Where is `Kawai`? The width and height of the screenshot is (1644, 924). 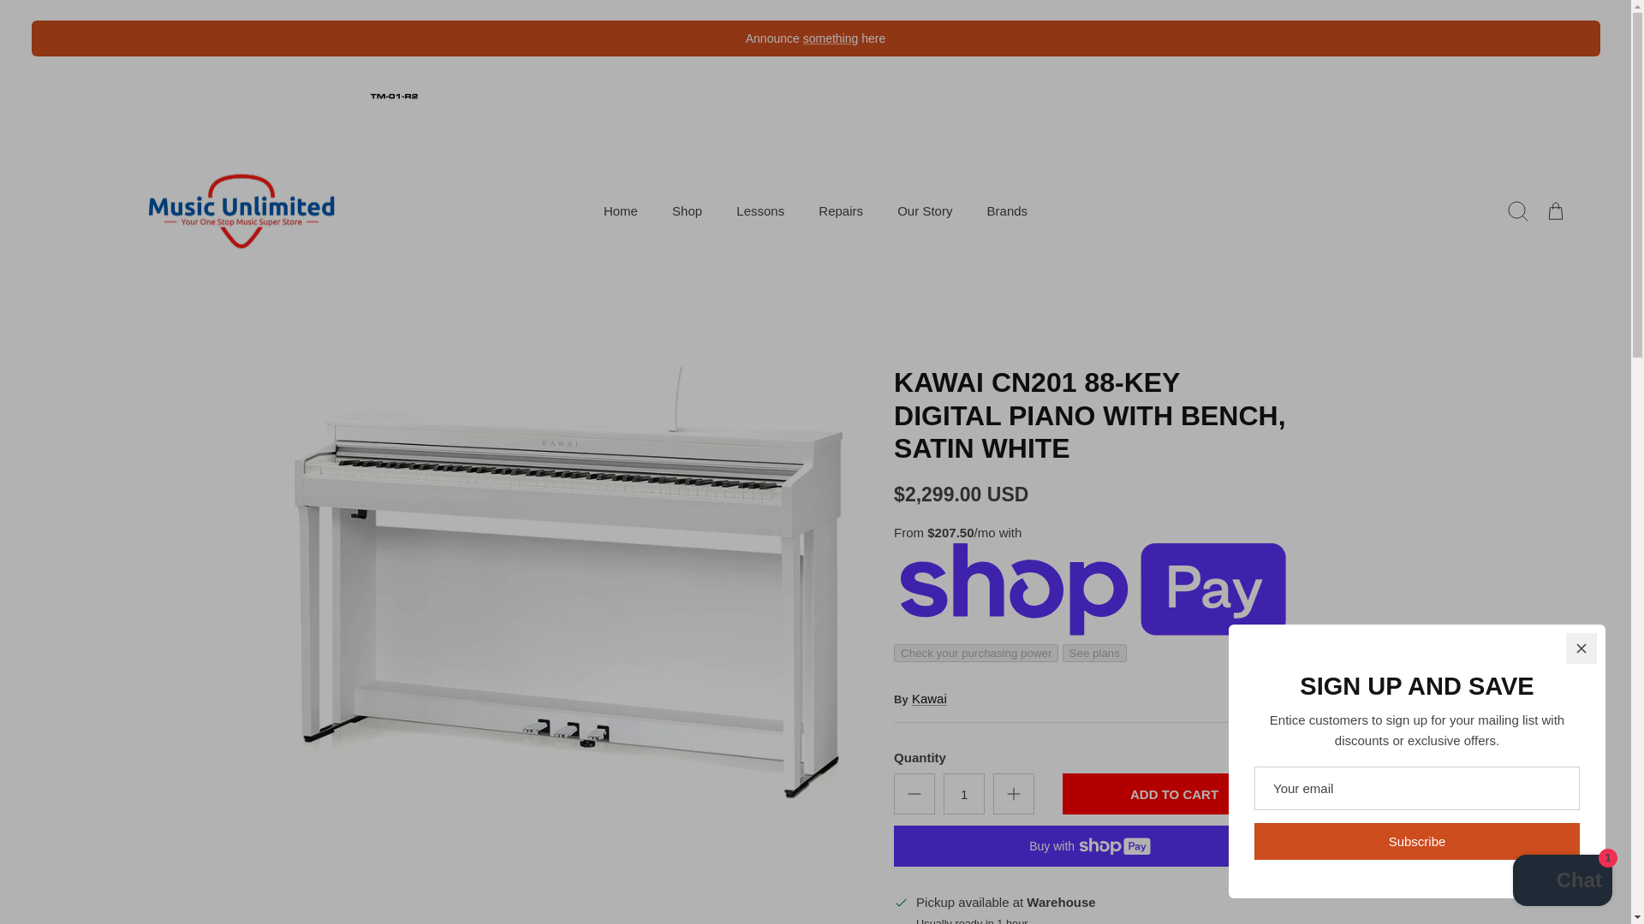
Kawai is located at coordinates (929, 698).